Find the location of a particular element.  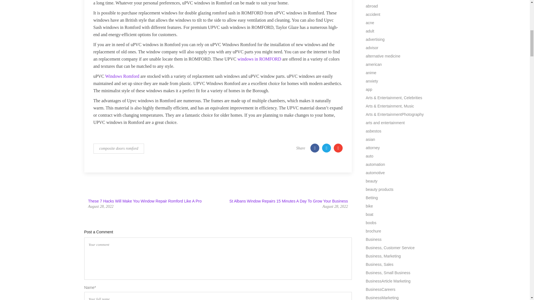

adult is located at coordinates (370, 31).